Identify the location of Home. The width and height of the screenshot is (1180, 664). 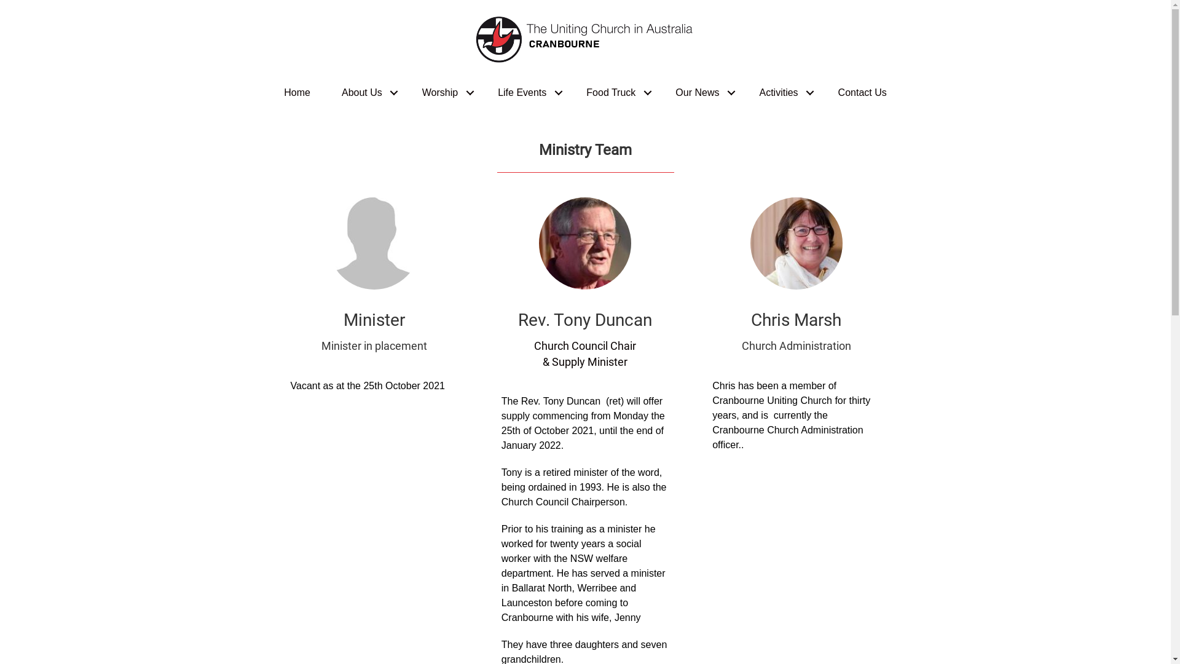
(297, 93).